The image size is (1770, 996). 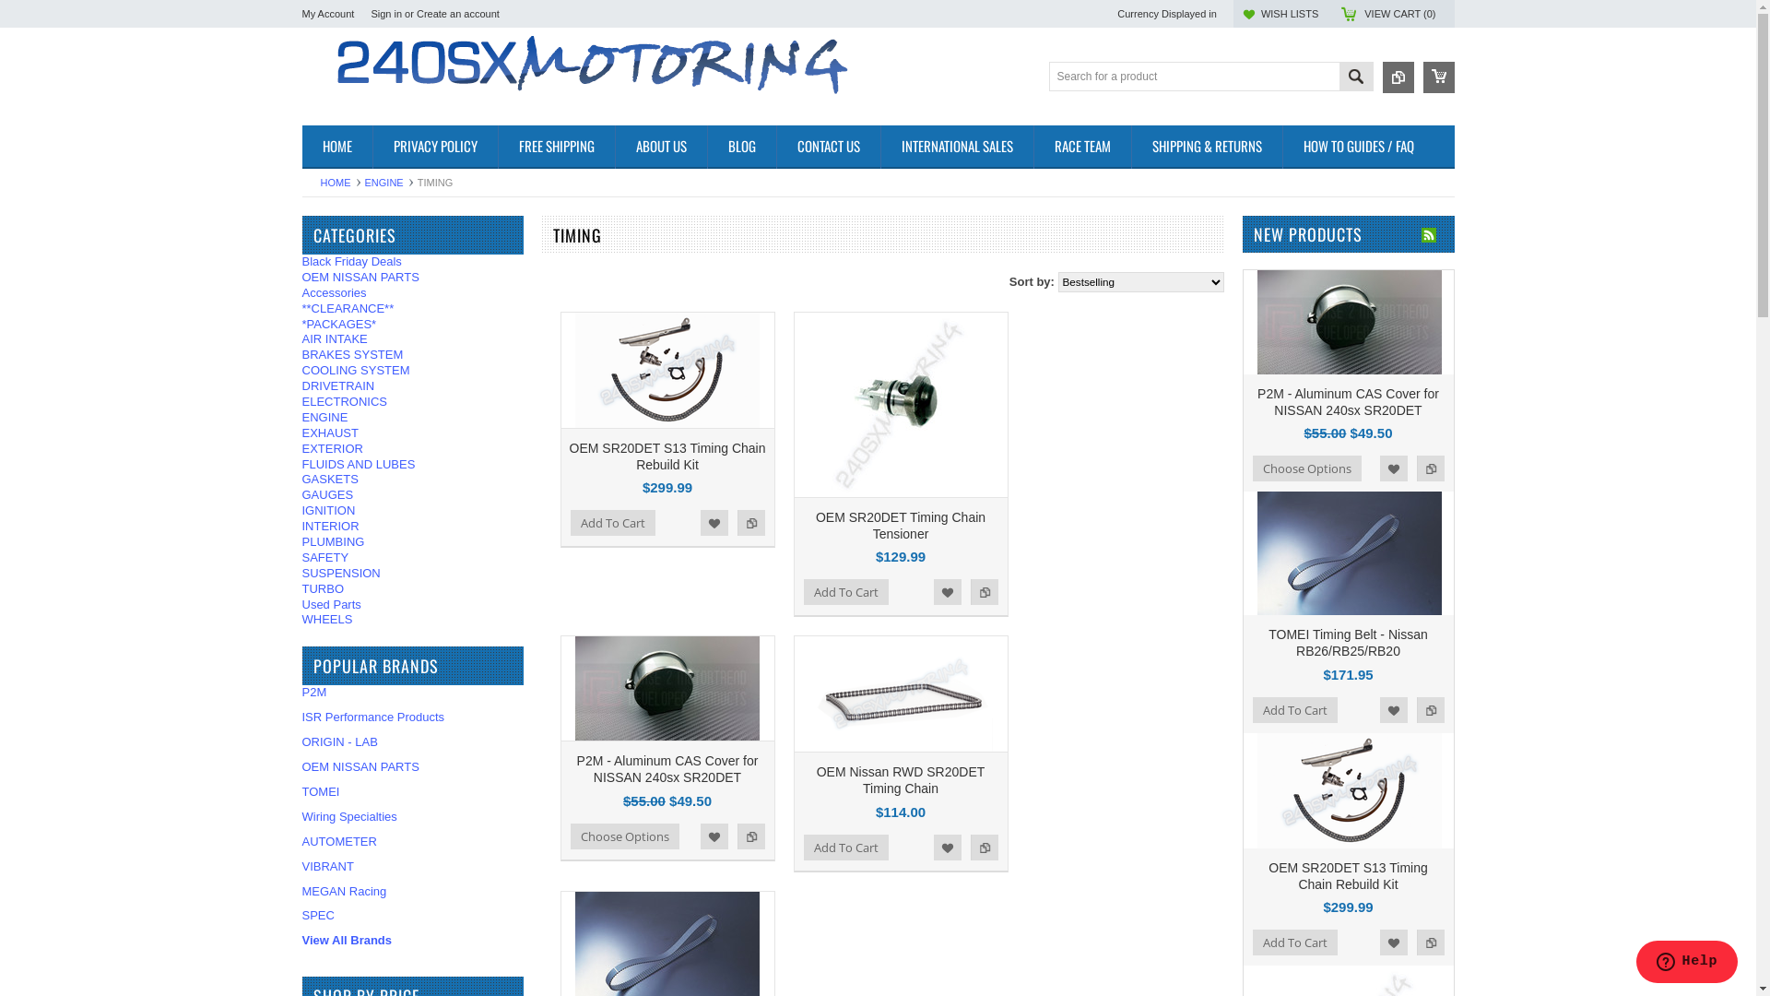 I want to click on BRAKES SYSTEM, so click(x=413, y=356).